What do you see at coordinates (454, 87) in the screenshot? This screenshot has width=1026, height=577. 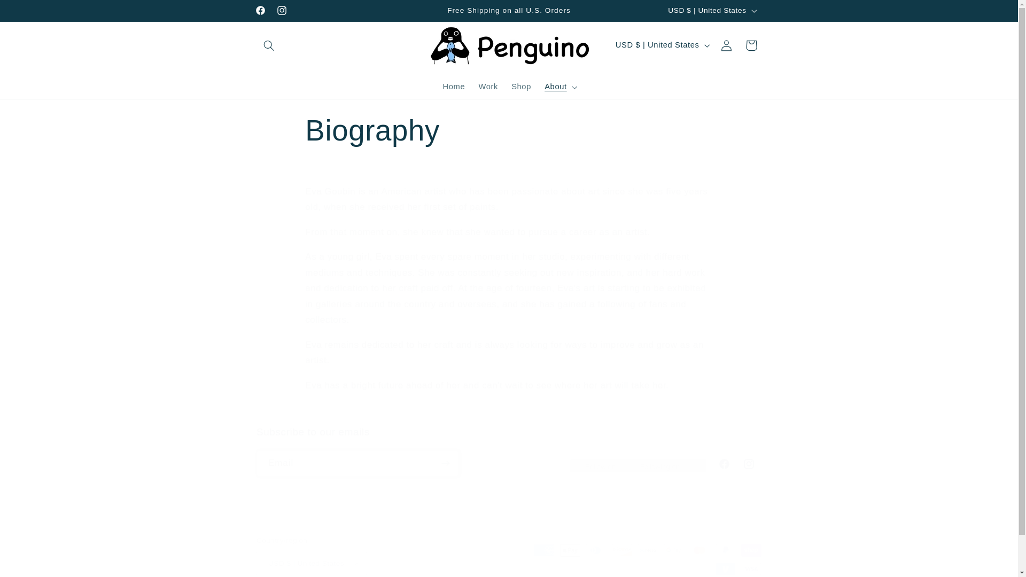 I see `Home` at bounding box center [454, 87].